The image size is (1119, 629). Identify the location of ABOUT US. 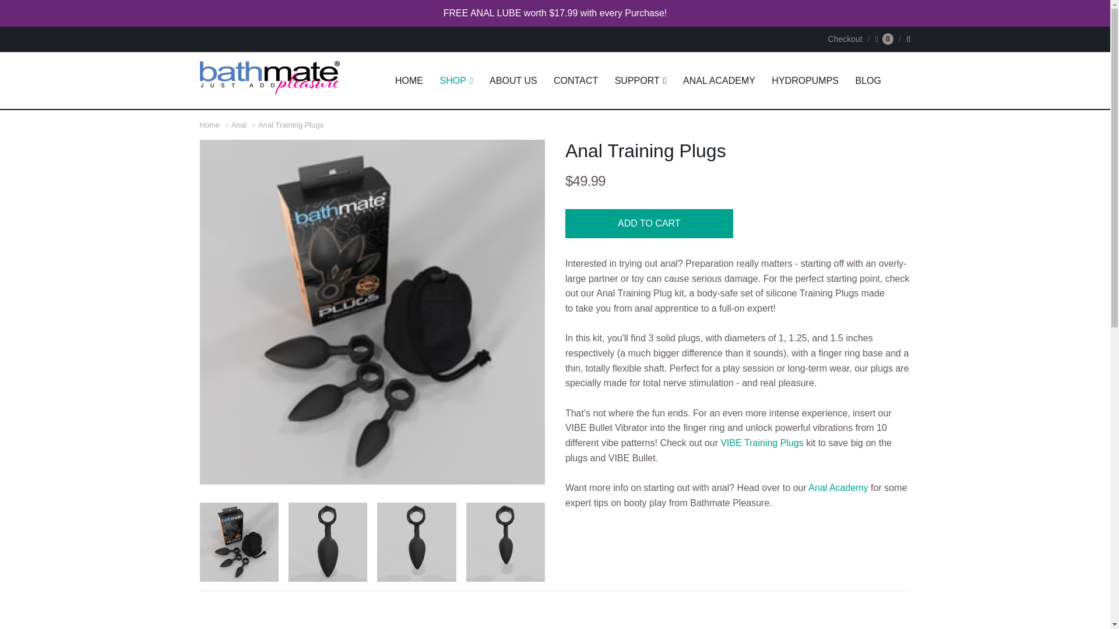
(513, 80).